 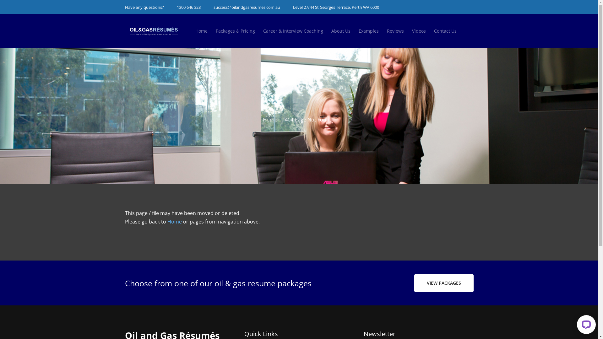 What do you see at coordinates (447, 6) in the screenshot?
I see `facebook` at bounding box center [447, 6].